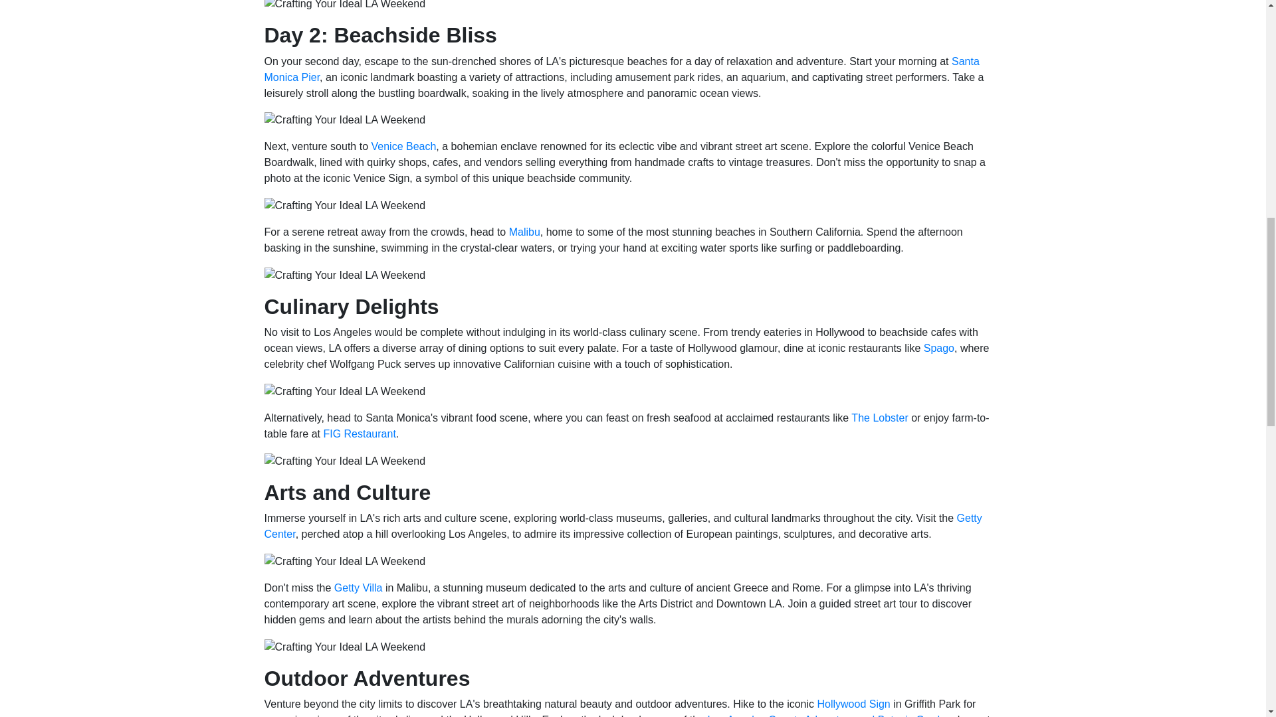 This screenshot has height=717, width=1276. Describe the element at coordinates (879, 418) in the screenshot. I see `The Lobster` at that location.